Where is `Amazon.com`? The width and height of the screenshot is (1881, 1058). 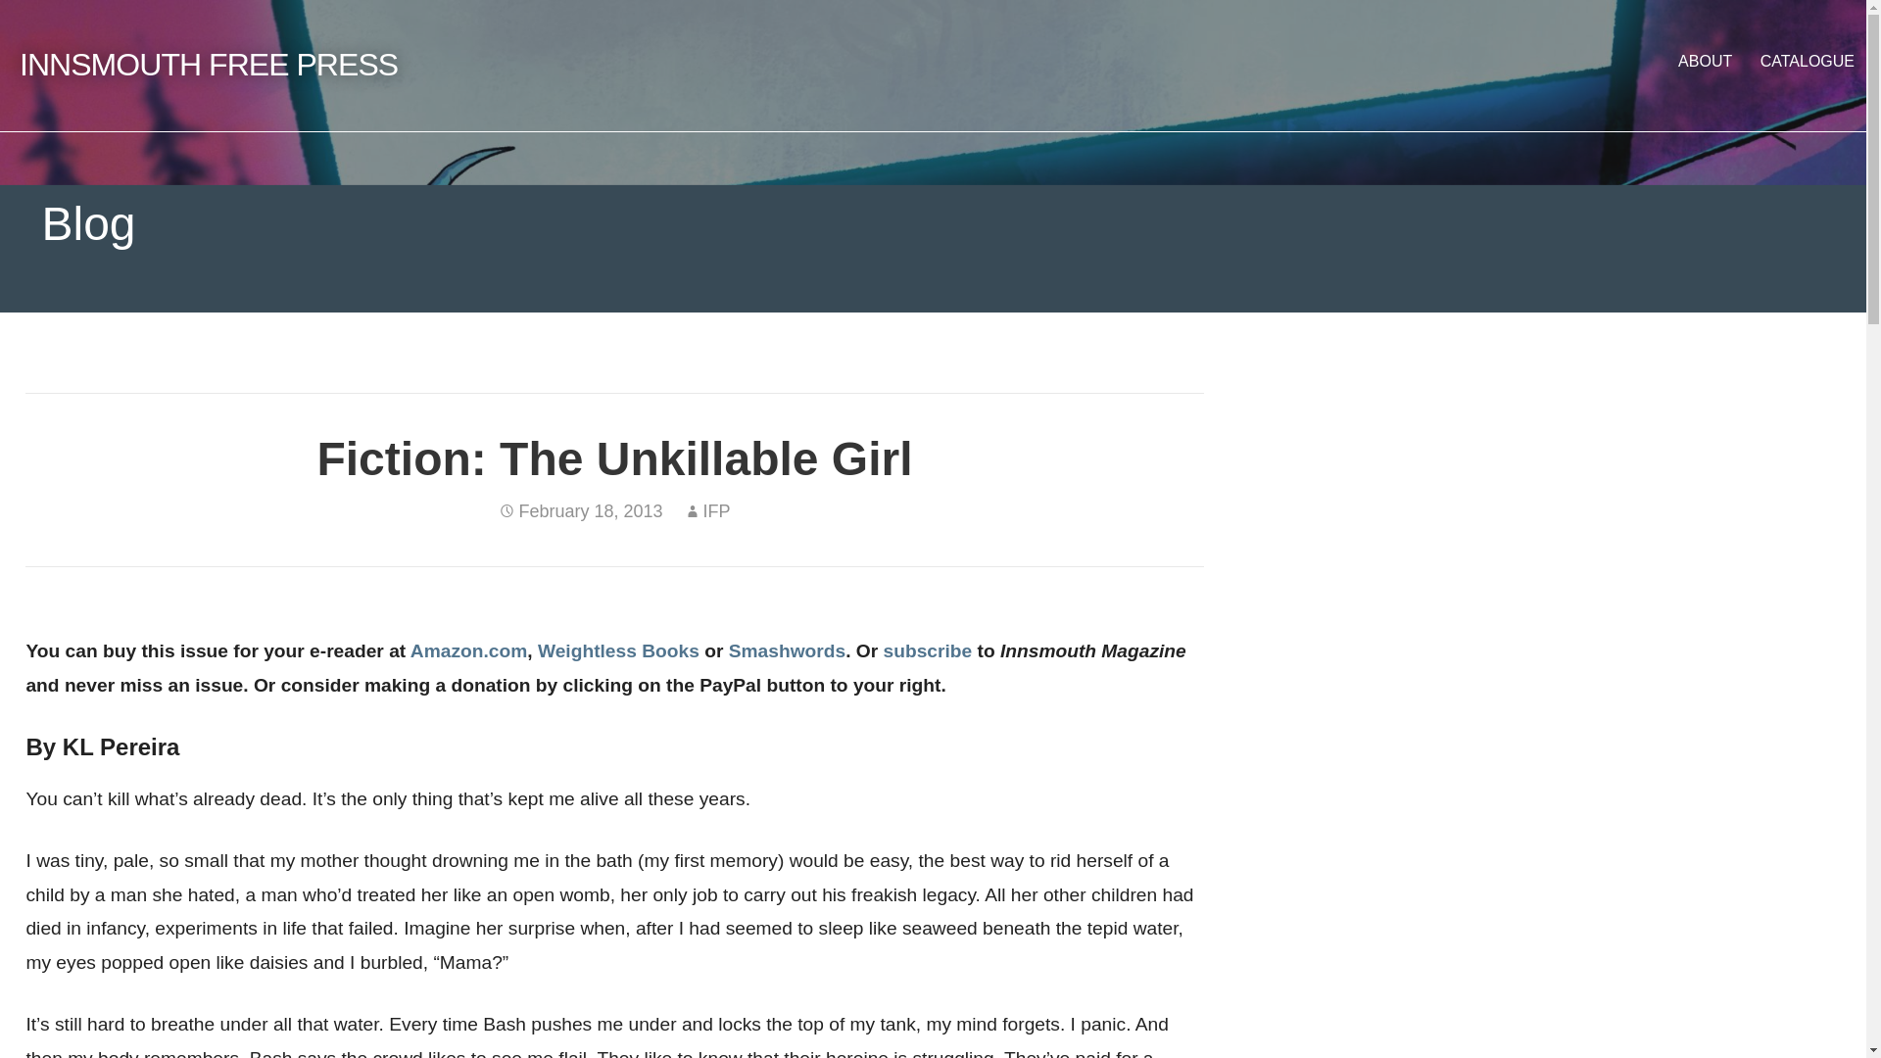 Amazon.com is located at coordinates (468, 650).